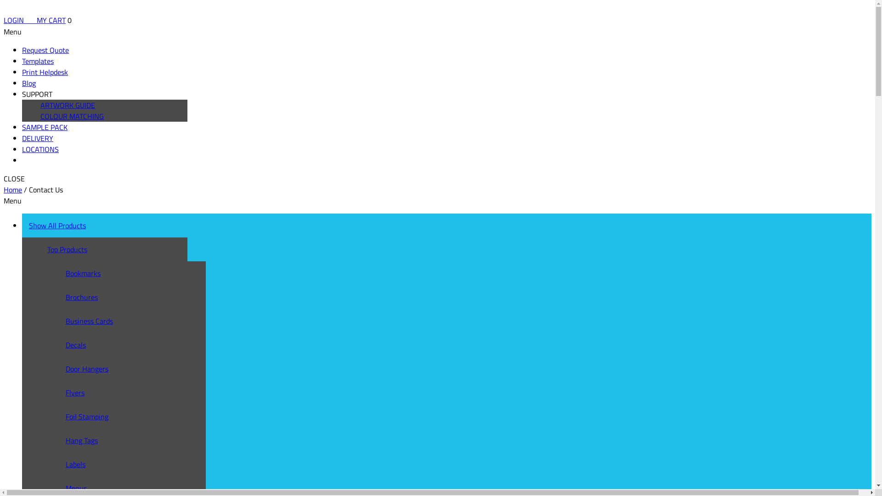  What do you see at coordinates (45, 127) in the screenshot?
I see `SAMPLE PACK` at bounding box center [45, 127].